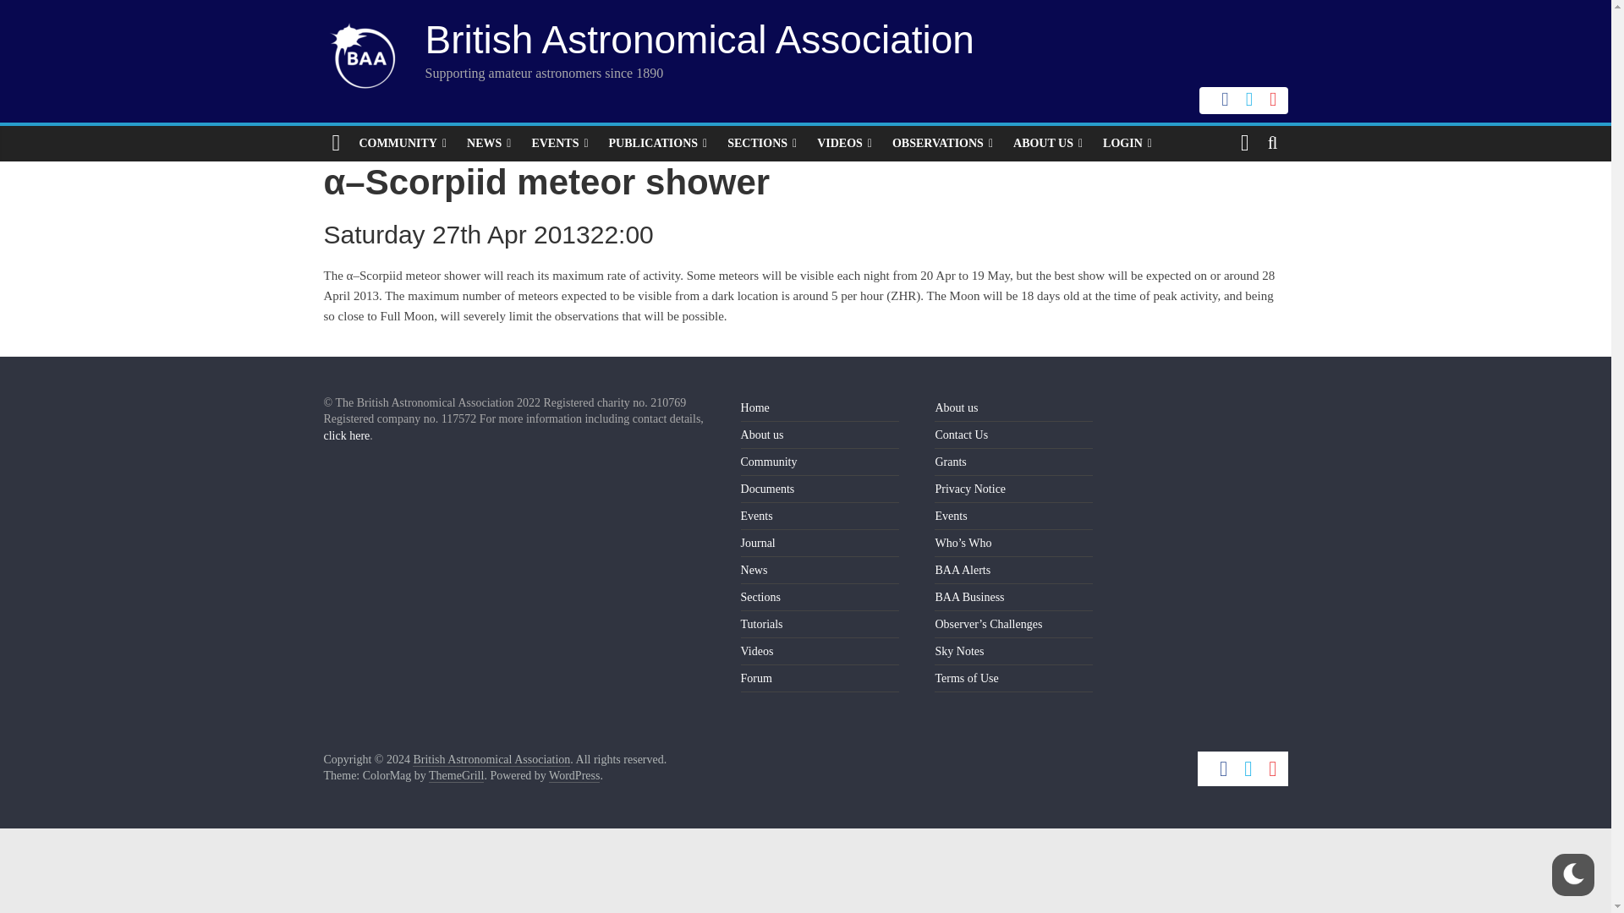 Image resolution: width=1624 pixels, height=913 pixels. I want to click on EVENTS, so click(559, 144).